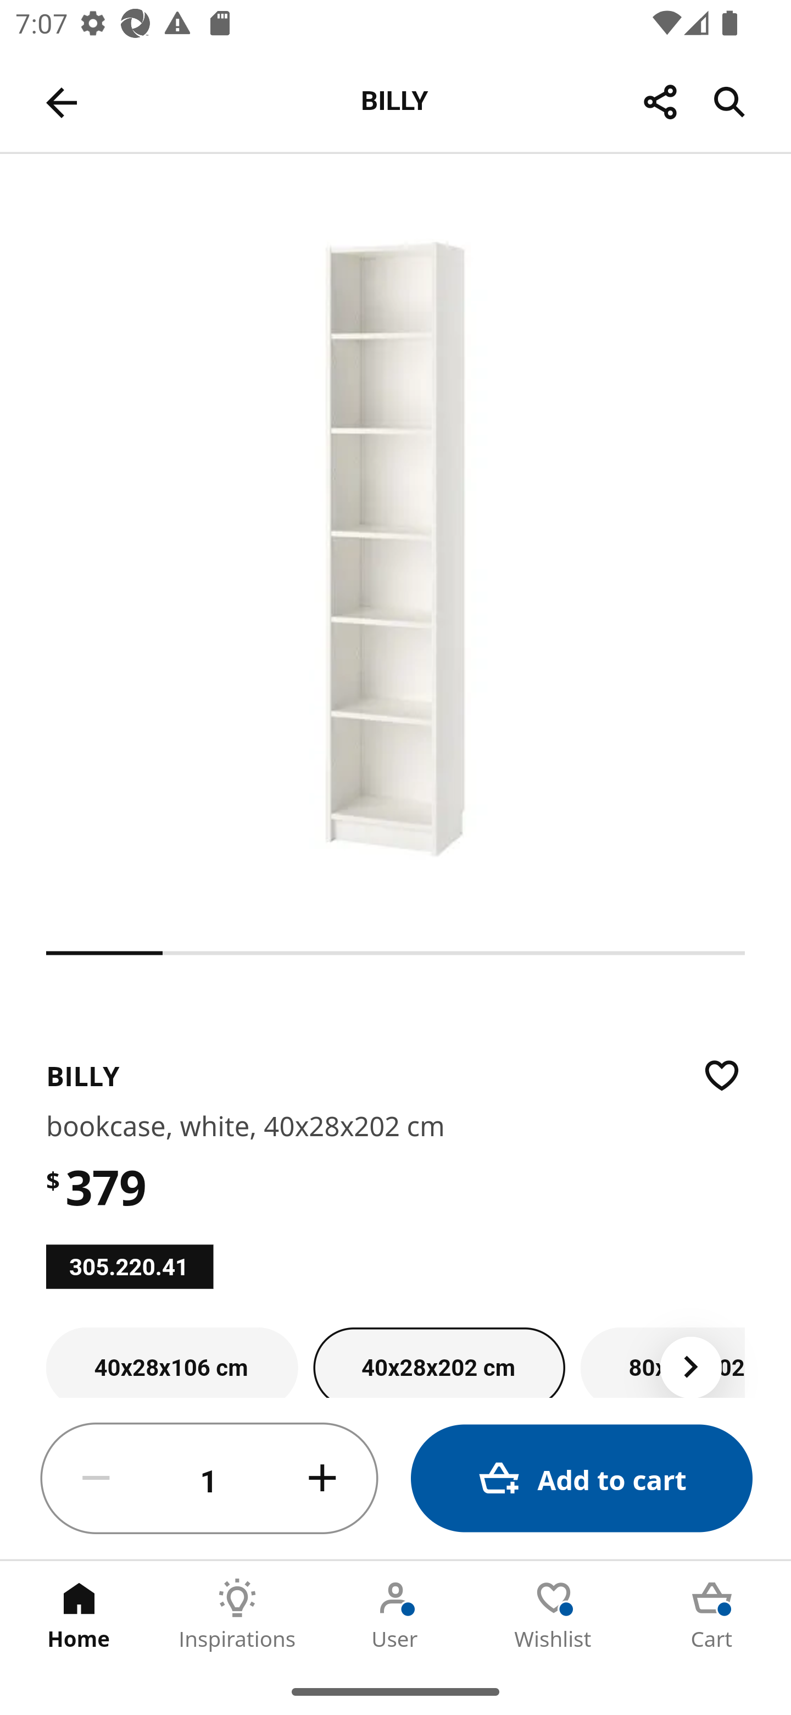  Describe the element at coordinates (554, 1614) in the screenshot. I see `Wishlist
Tab 4 of 5` at that location.